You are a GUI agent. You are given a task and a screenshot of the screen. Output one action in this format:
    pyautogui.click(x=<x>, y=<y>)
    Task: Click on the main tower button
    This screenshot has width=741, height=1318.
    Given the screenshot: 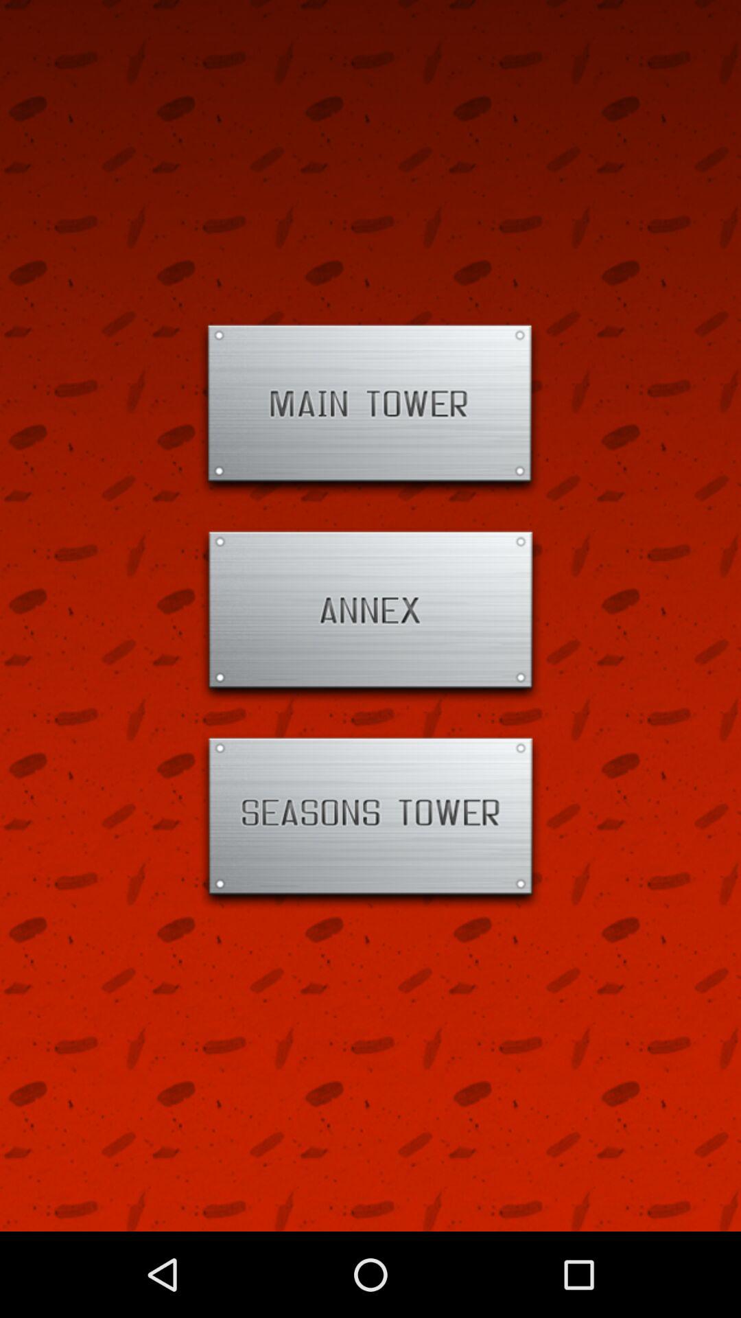 What is the action you would take?
    pyautogui.click(x=370, y=409)
    